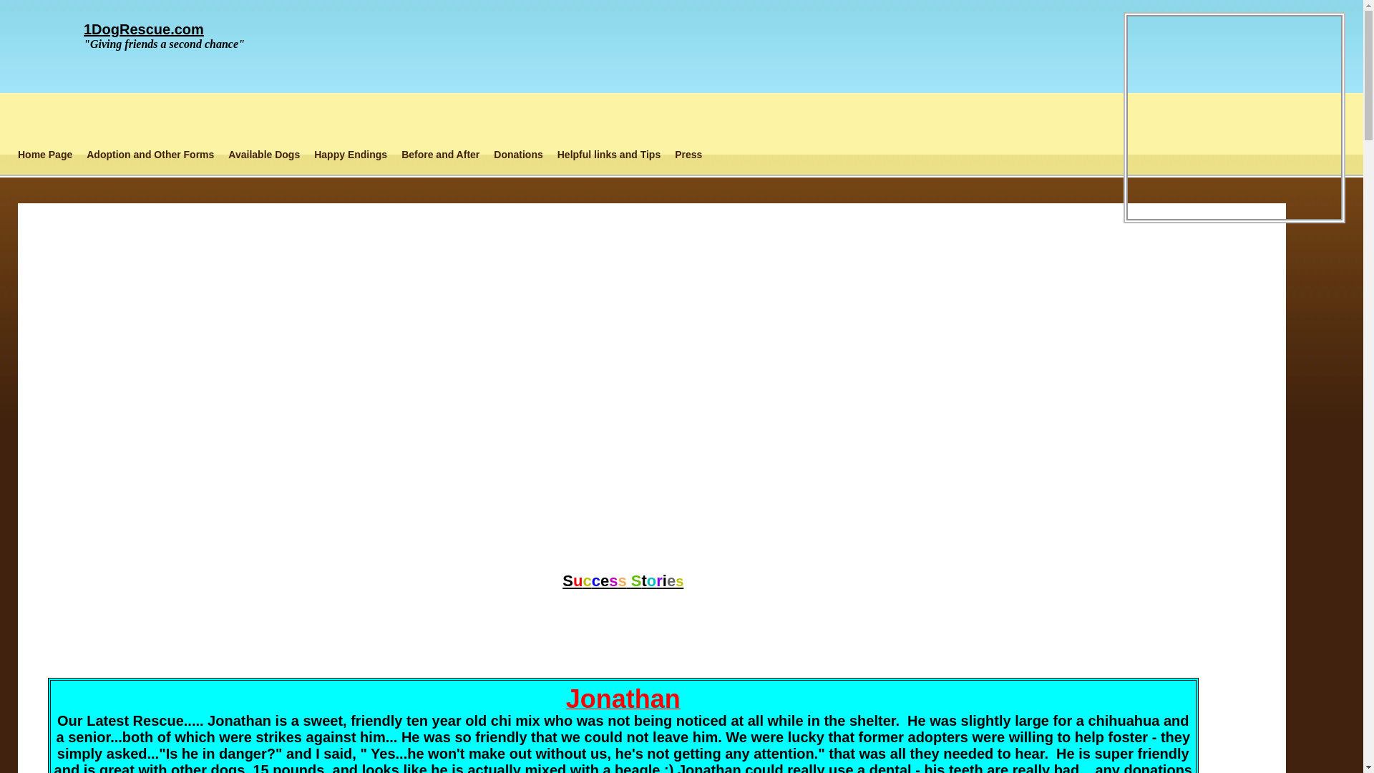 This screenshot has height=773, width=1374. What do you see at coordinates (45, 155) in the screenshot?
I see `Home Page` at bounding box center [45, 155].